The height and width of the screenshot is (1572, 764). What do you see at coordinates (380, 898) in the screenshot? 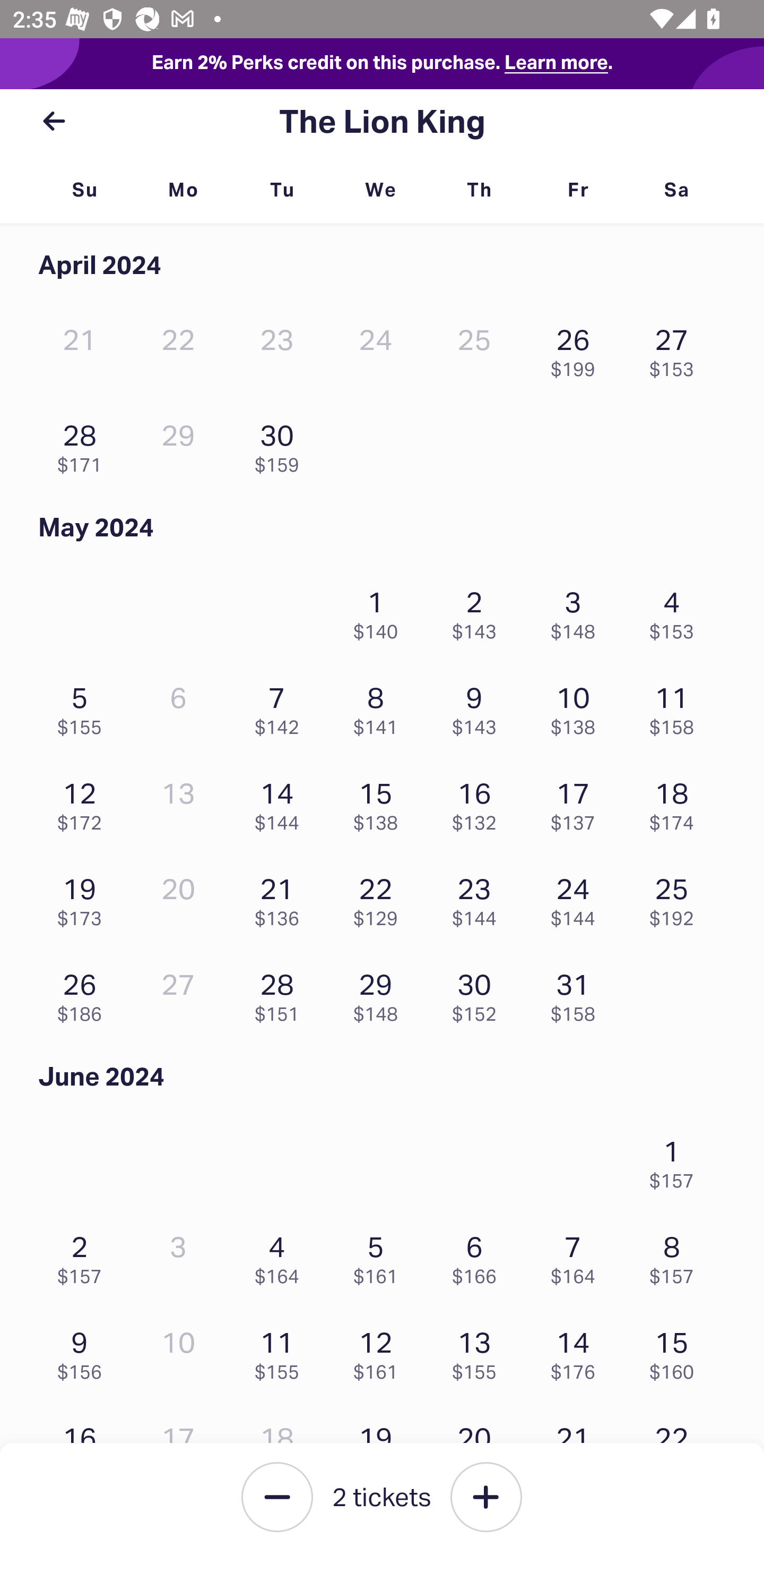
I see `22 $129` at bounding box center [380, 898].